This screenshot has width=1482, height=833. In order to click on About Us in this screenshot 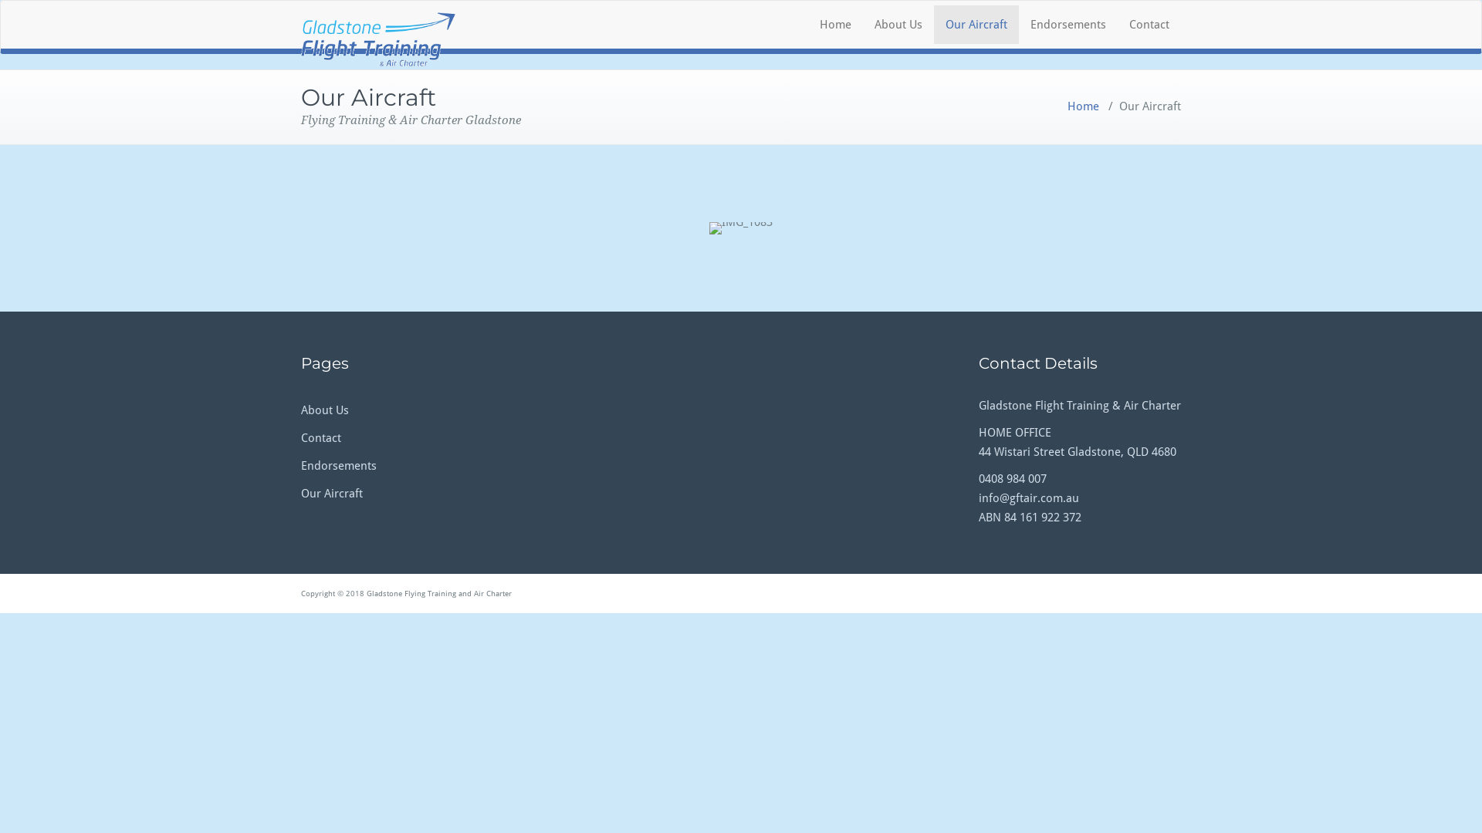, I will do `click(898, 25)`.